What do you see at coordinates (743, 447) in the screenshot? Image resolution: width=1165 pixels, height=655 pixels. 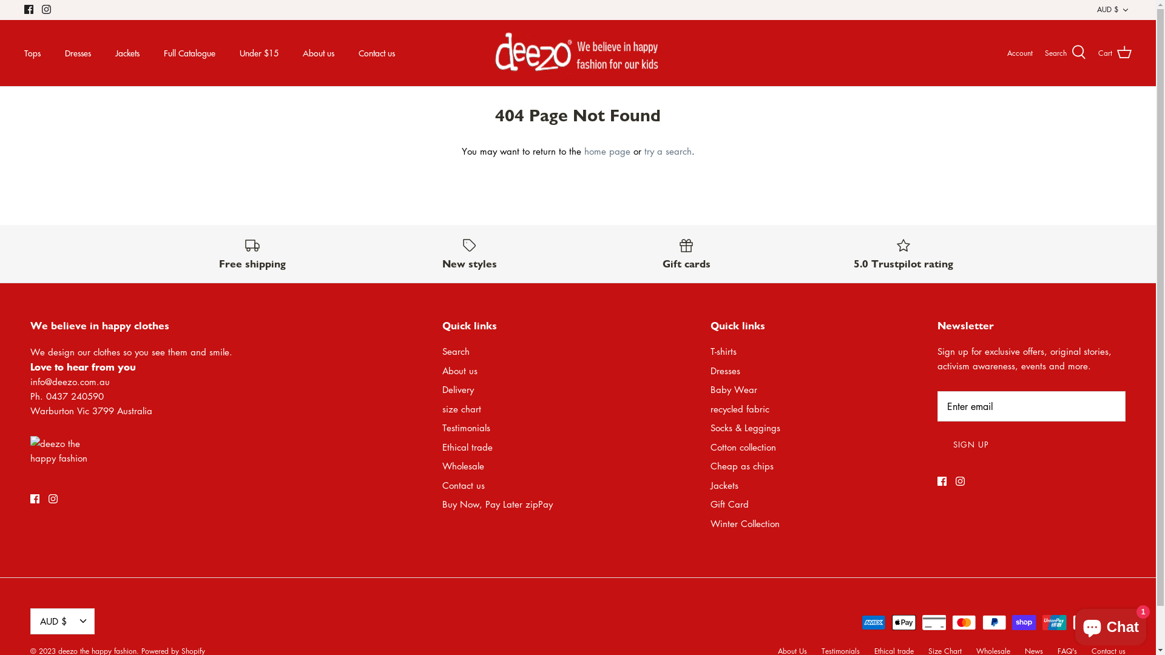 I see `Cotton collection` at bounding box center [743, 447].